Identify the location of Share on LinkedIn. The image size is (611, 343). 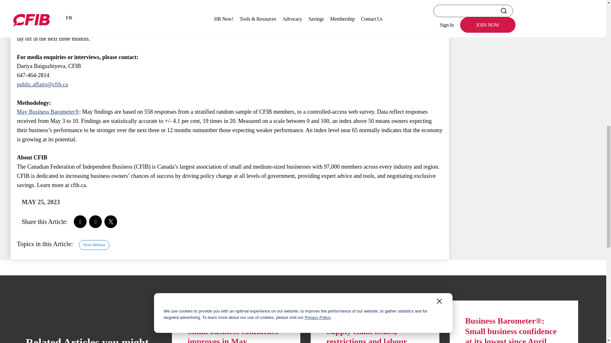
(95, 222).